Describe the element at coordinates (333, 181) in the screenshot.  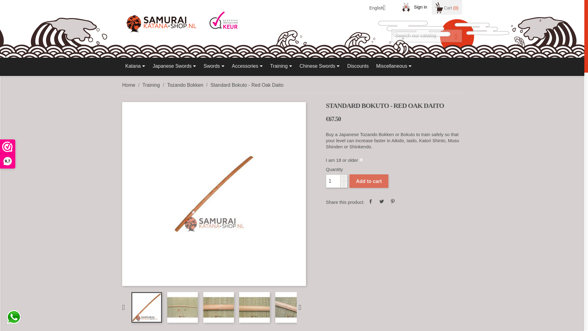
I see `1` at that location.